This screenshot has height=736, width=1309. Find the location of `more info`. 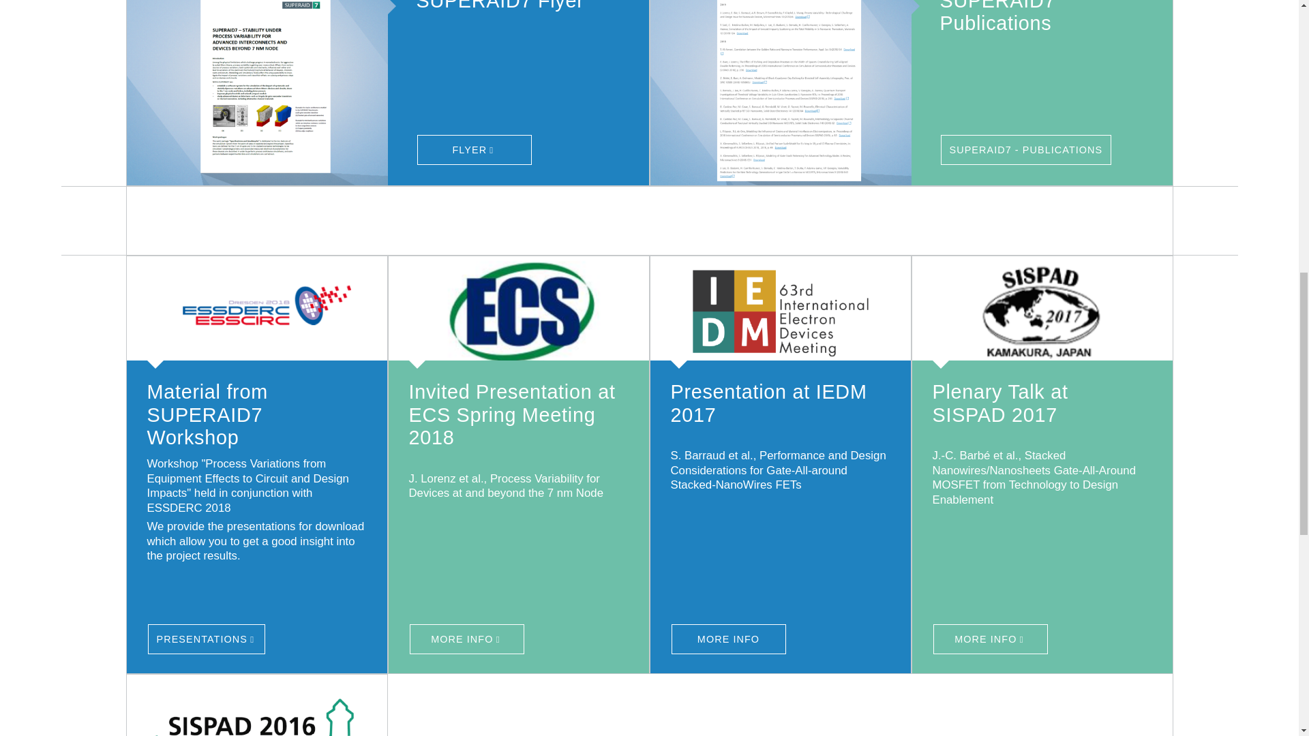

more info is located at coordinates (257, 705).